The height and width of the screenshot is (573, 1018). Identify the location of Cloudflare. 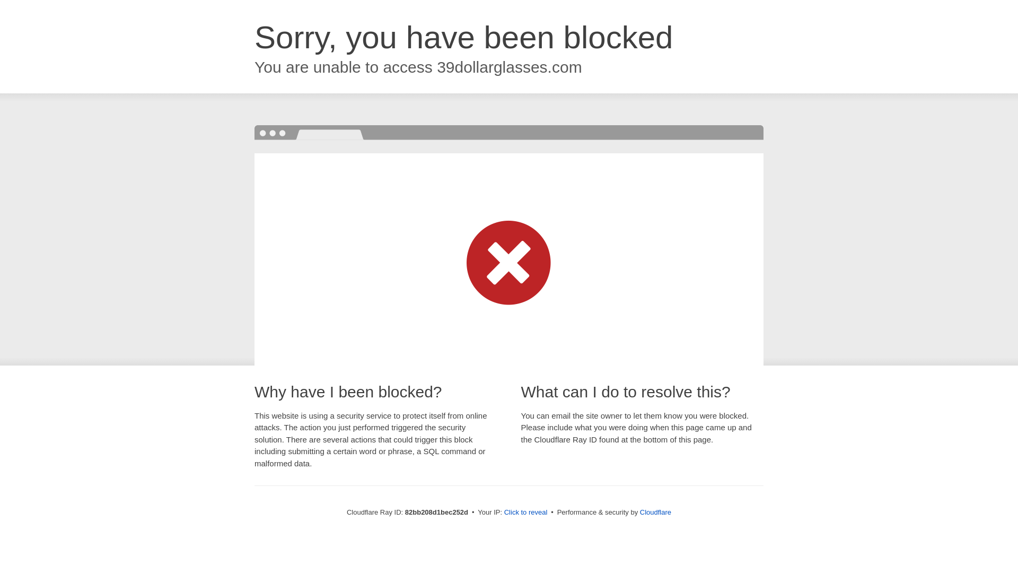
(655, 513).